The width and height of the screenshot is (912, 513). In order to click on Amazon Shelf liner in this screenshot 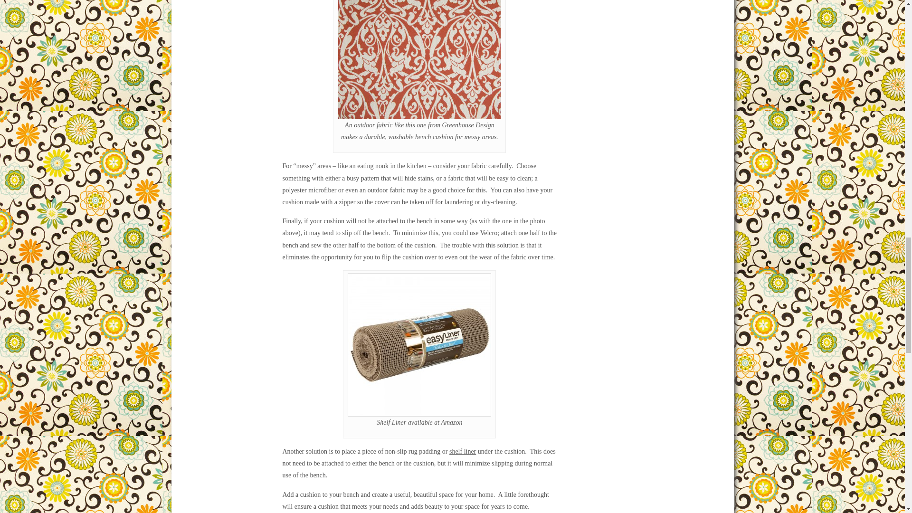, I will do `click(419, 344)`.